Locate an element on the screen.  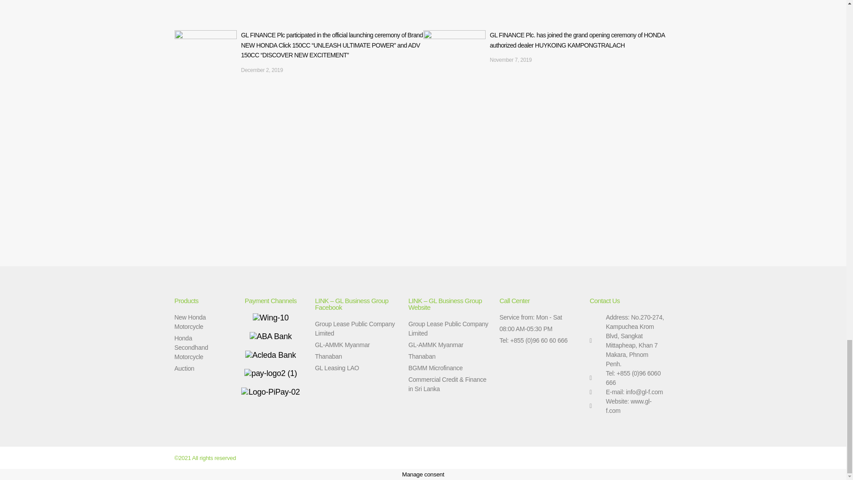
Auction is located at coordinates (200, 368).